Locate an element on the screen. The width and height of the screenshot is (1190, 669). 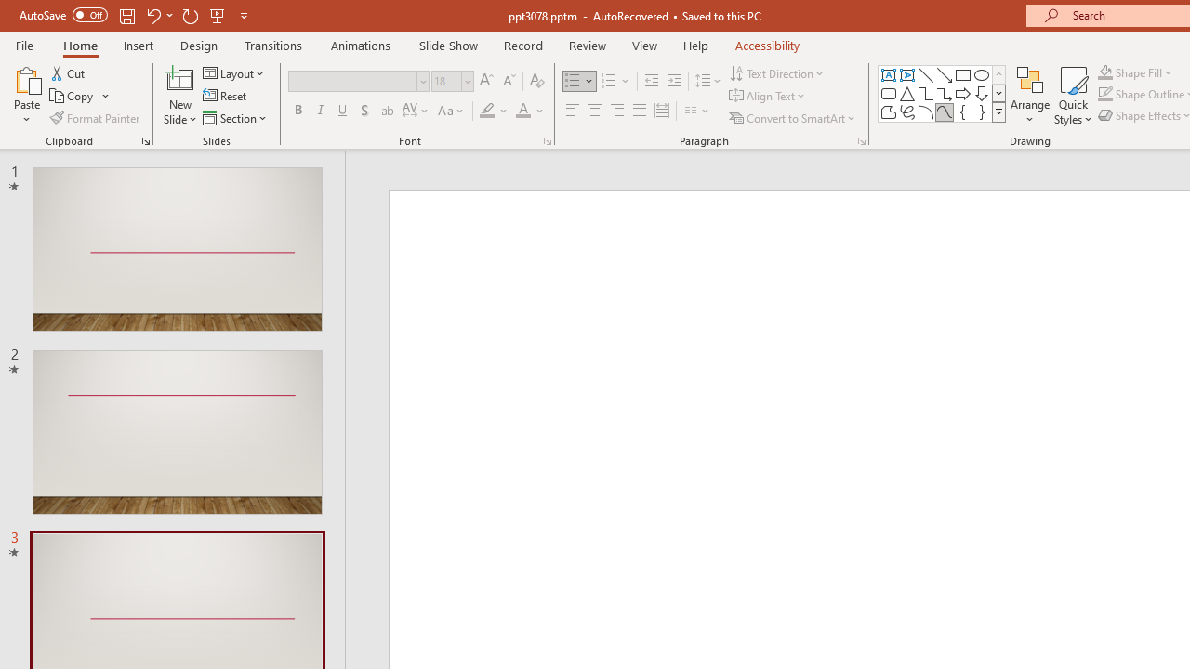
Shadow is located at coordinates (364, 111).